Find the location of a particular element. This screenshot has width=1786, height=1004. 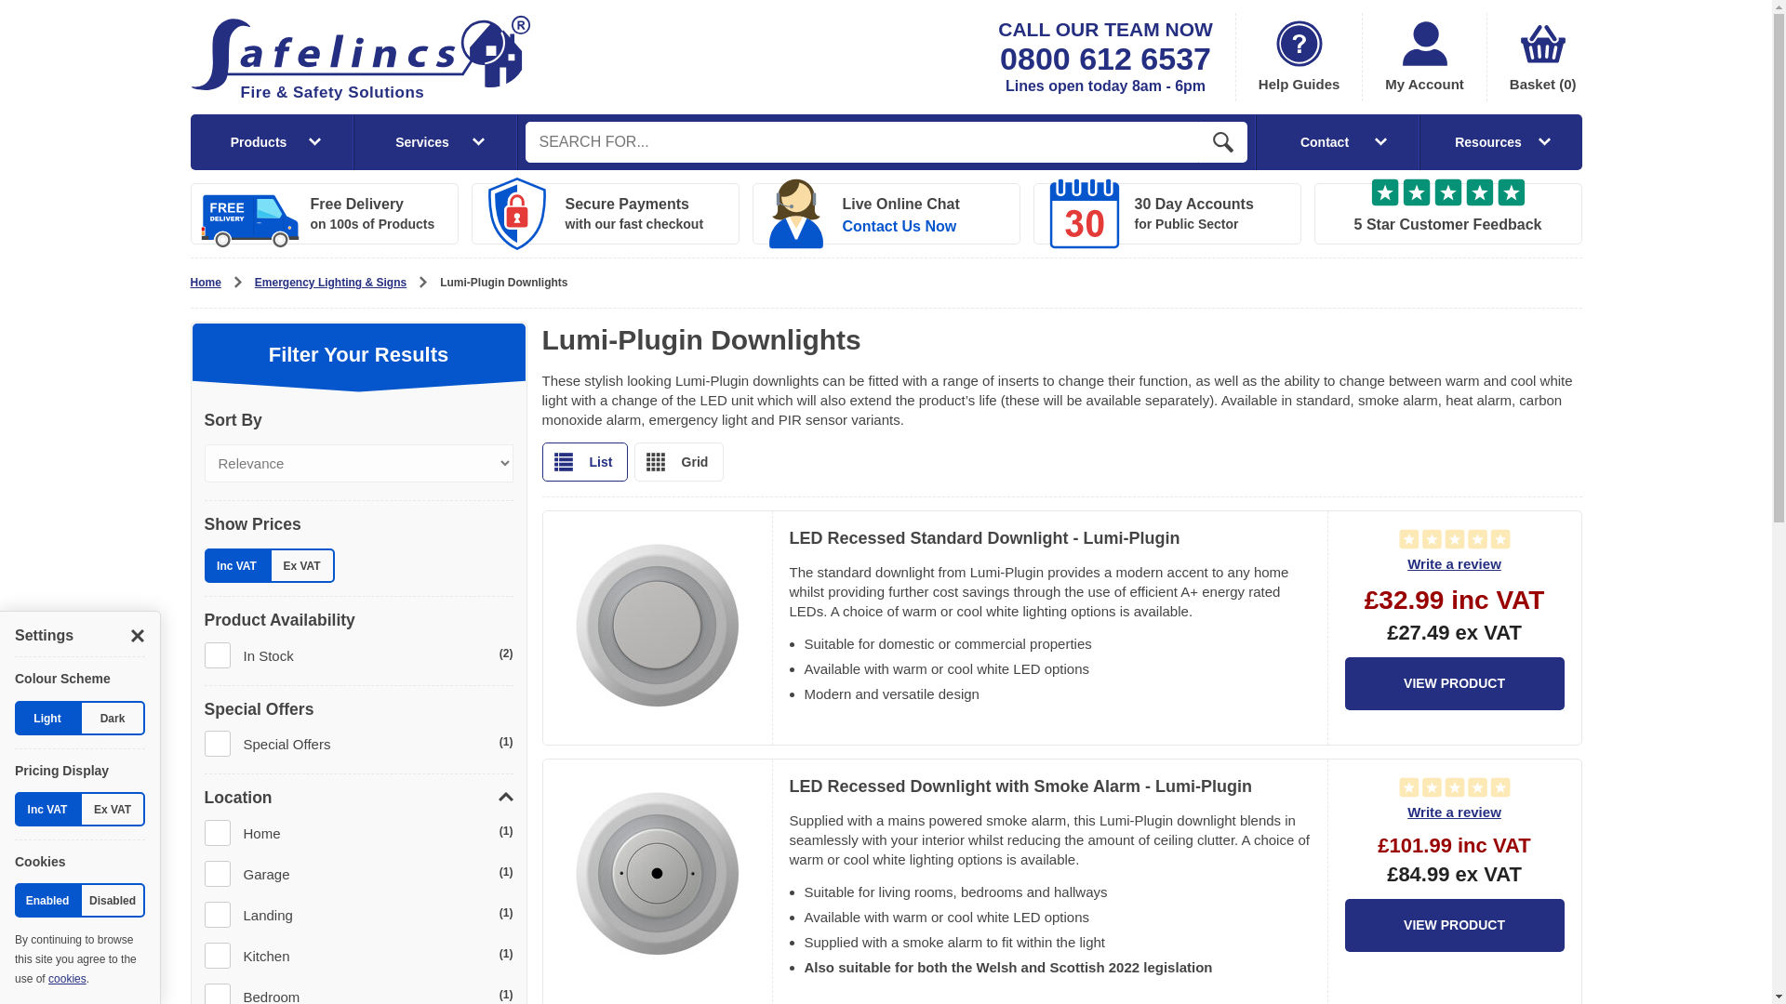

LED Recessed Downlight with Smoke Alarm - Lumi-Plugin is located at coordinates (1454, 924).